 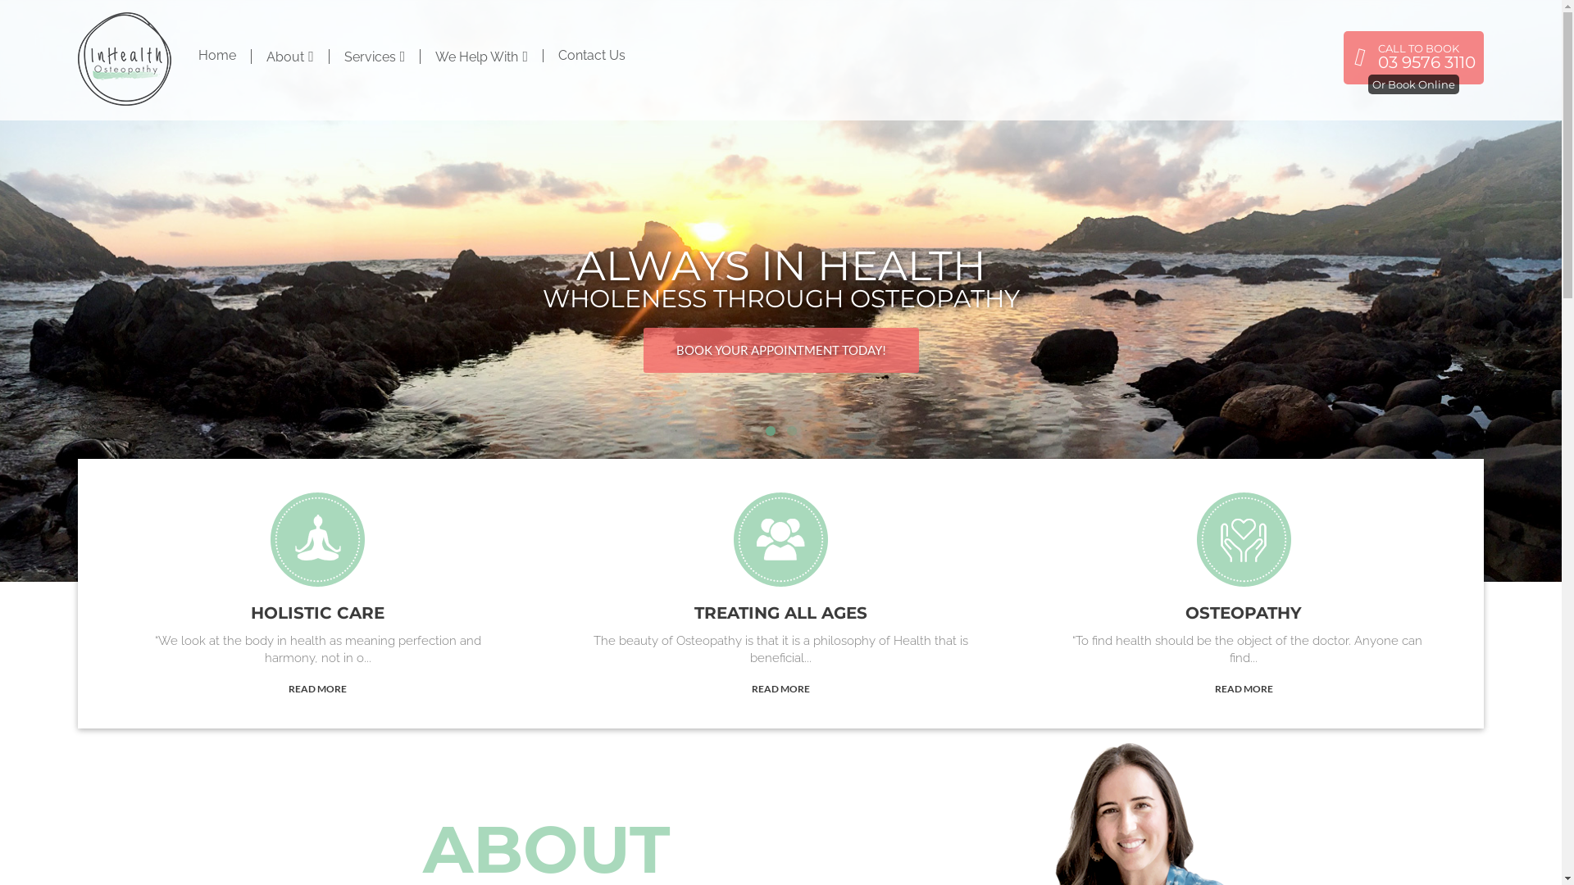 What do you see at coordinates (482, 56) in the screenshot?
I see `We Help With` at bounding box center [482, 56].